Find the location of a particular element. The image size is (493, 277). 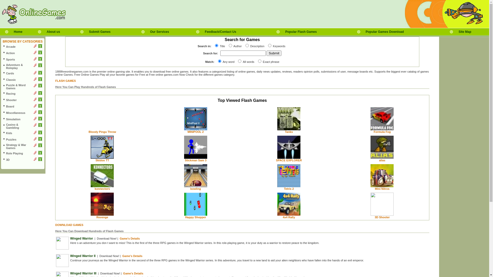

Game's Details is located at coordinates (133, 273).